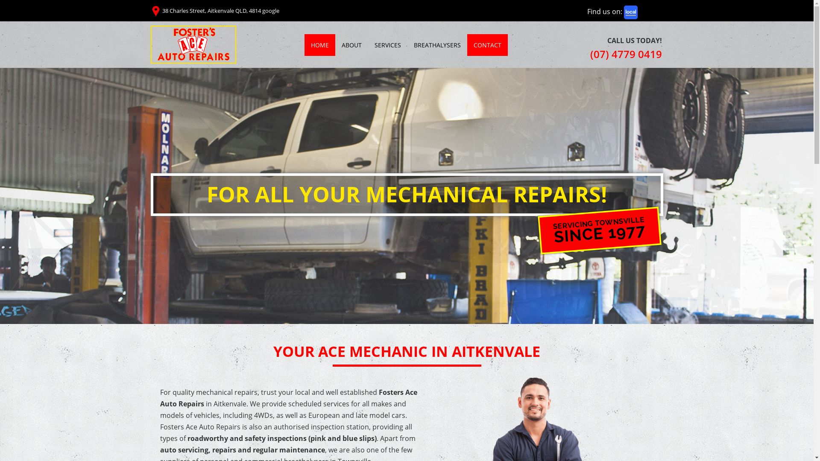 Image resolution: width=820 pixels, height=461 pixels. Describe the element at coordinates (319, 45) in the screenshot. I see `HOME` at that location.